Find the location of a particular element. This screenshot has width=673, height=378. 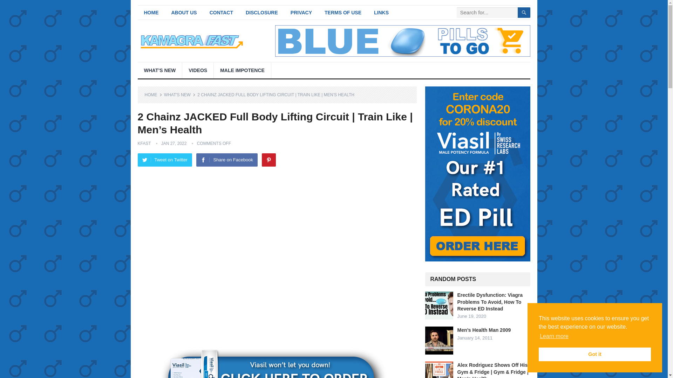

Posts by KFast is located at coordinates (144, 143).